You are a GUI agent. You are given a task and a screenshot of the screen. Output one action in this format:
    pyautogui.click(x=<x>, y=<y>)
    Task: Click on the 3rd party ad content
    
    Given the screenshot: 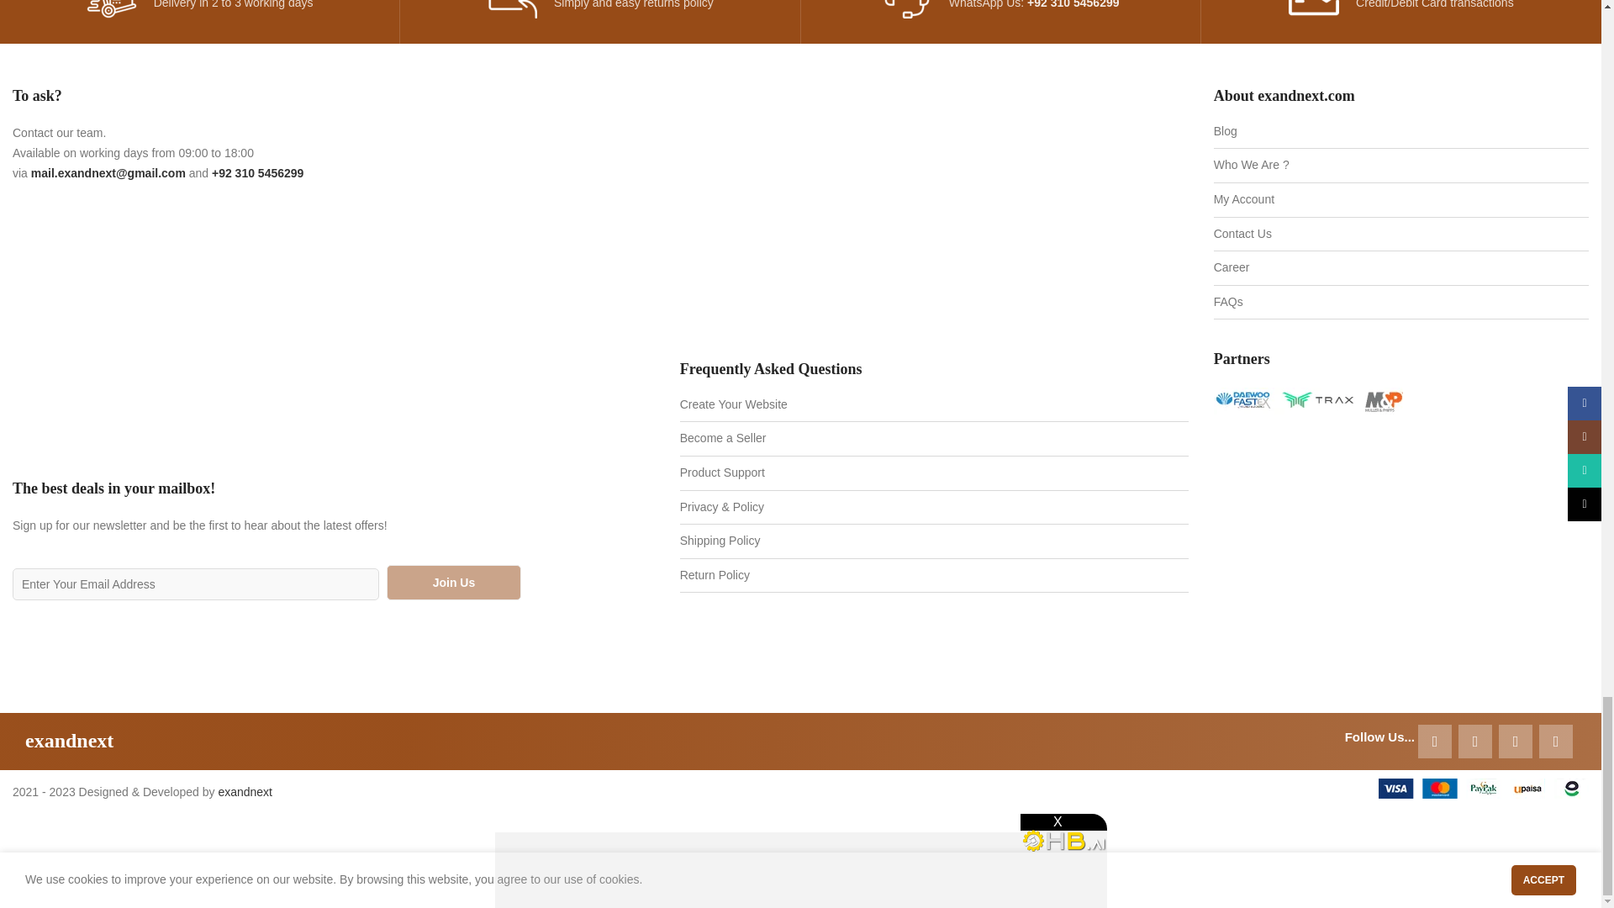 What is the action you would take?
    pyautogui.click(x=1401, y=541)
    